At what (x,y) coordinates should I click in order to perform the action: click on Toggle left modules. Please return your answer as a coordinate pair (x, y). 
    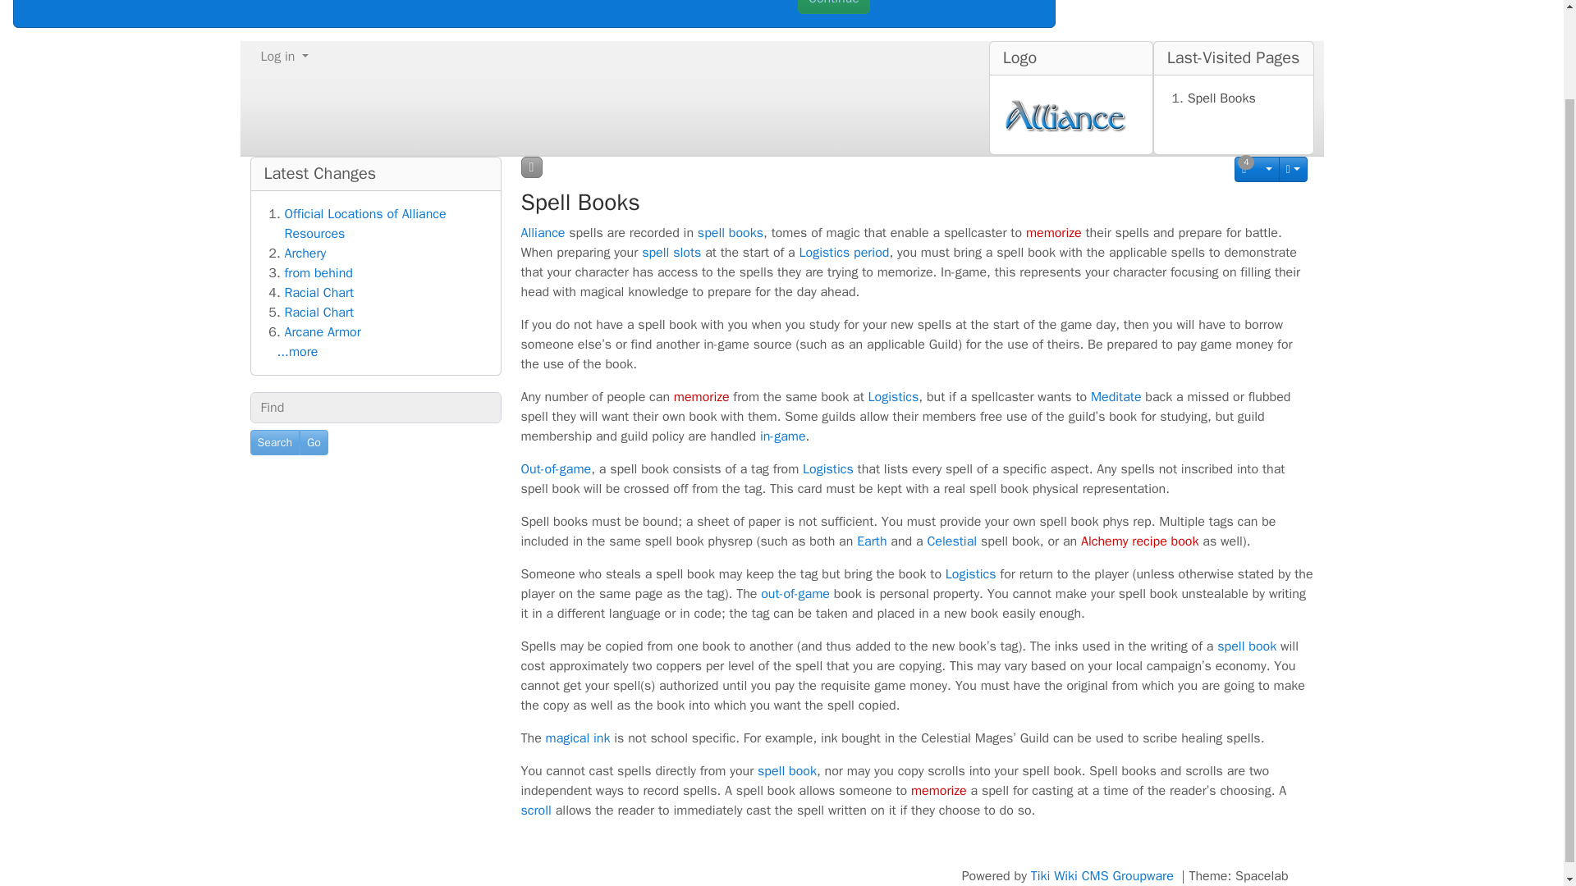
    Looking at the image, I should click on (530, 167).